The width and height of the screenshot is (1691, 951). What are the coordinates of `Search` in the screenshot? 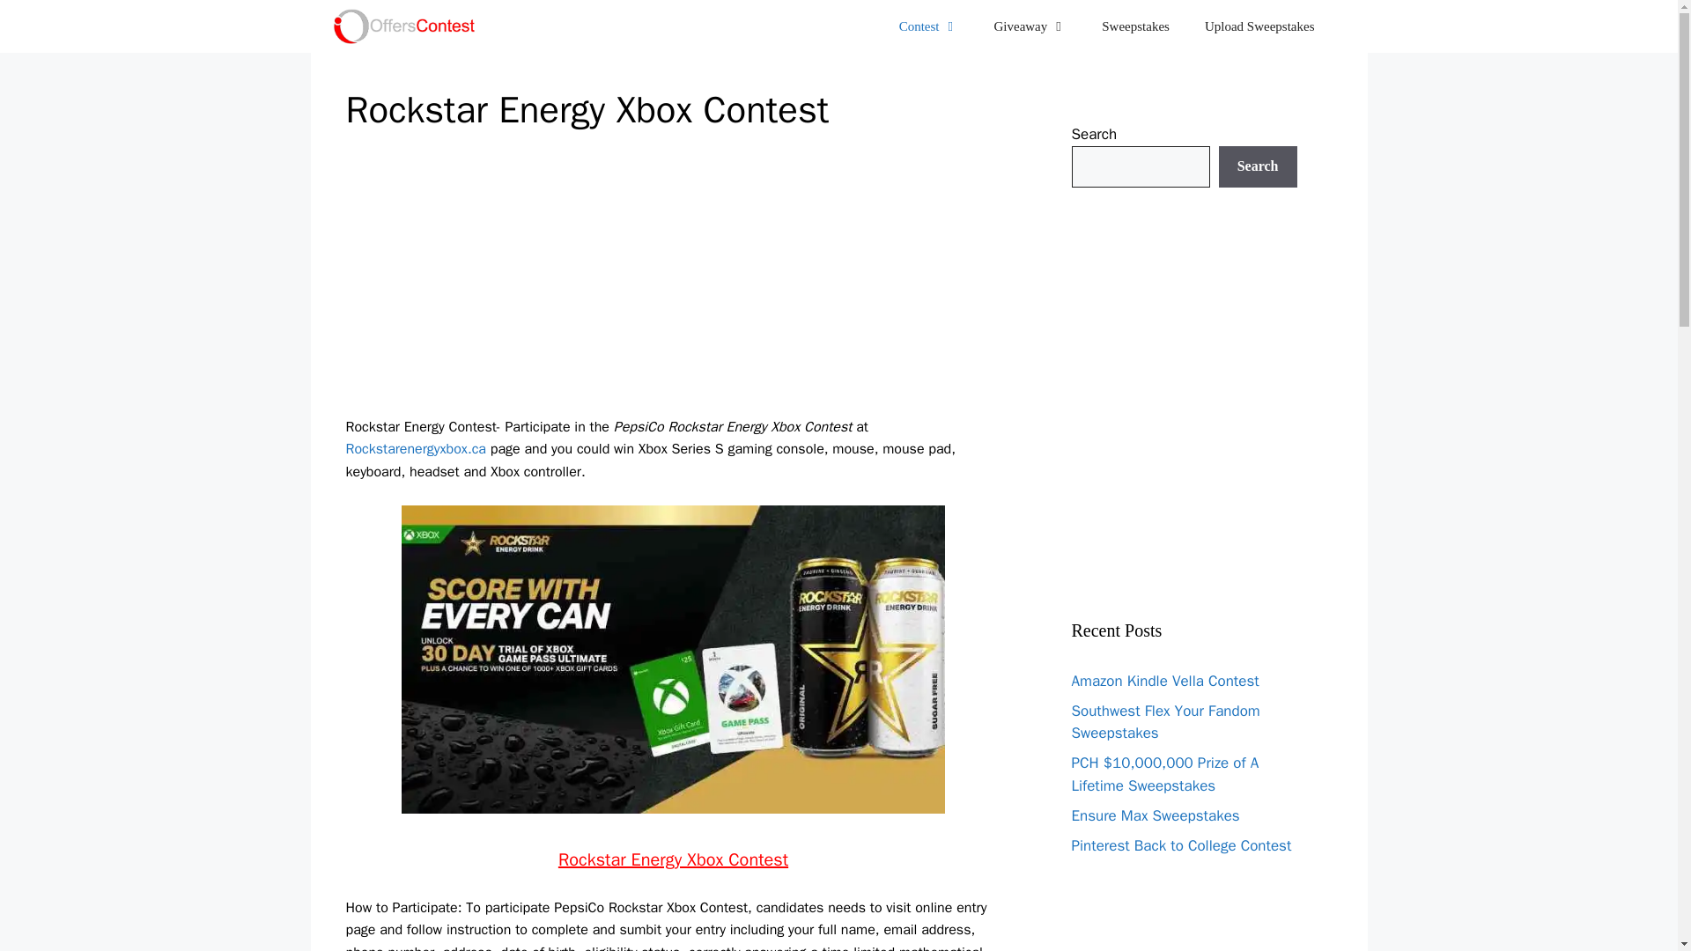 It's located at (1258, 167).